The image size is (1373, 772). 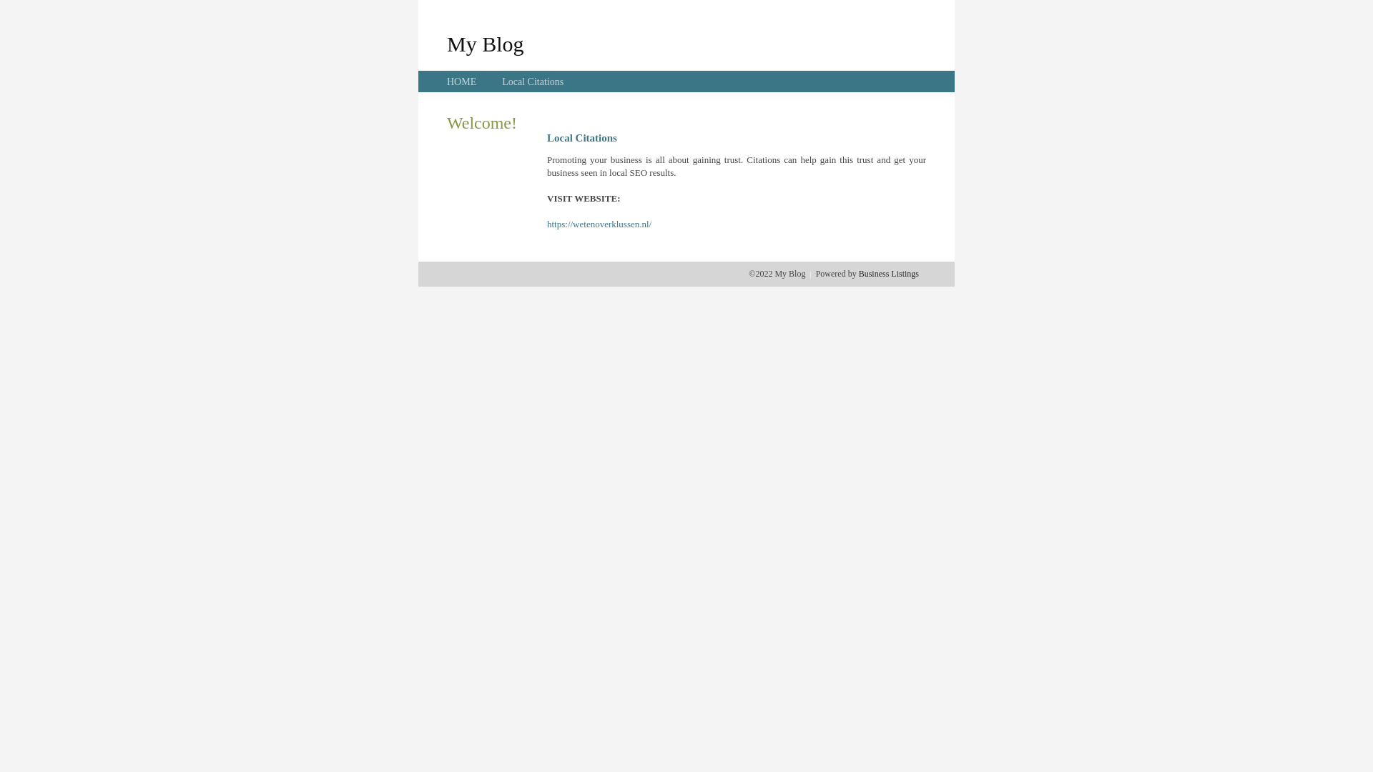 What do you see at coordinates (462, 81) in the screenshot?
I see `HOME` at bounding box center [462, 81].